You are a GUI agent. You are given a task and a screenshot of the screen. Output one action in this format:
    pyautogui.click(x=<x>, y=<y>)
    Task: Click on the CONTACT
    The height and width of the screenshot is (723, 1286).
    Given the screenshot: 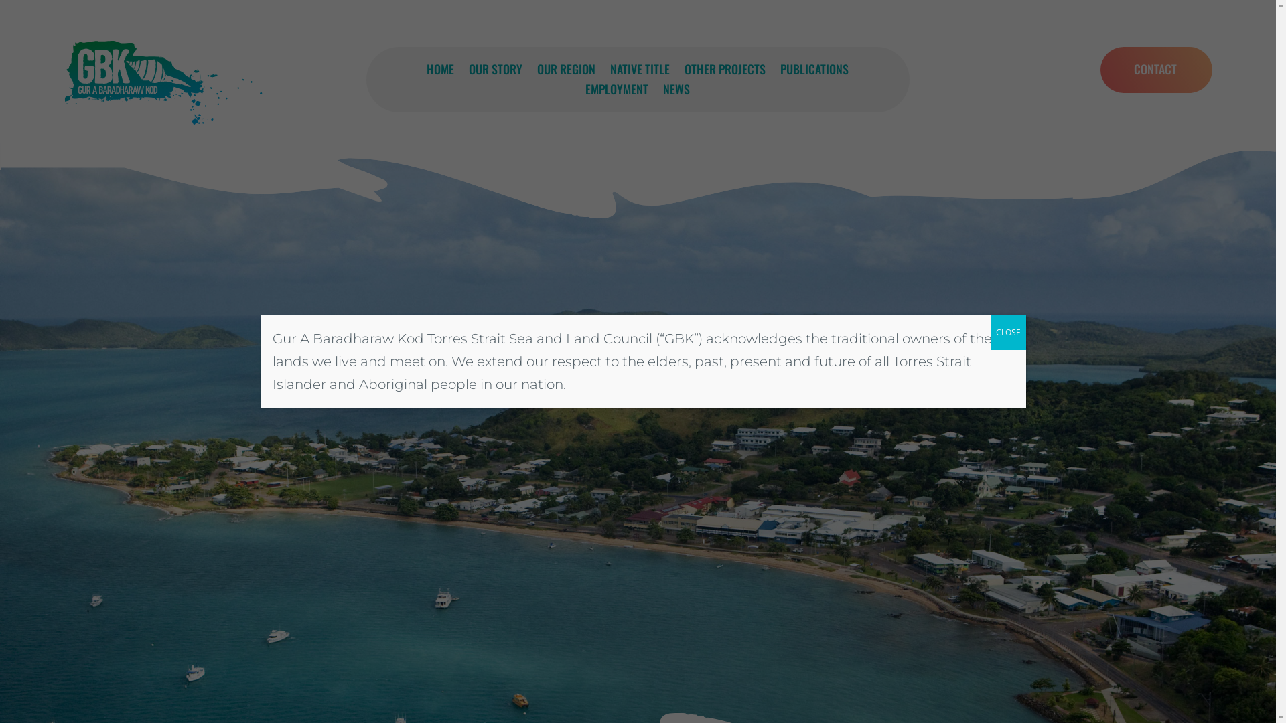 What is the action you would take?
    pyautogui.click(x=1156, y=70)
    